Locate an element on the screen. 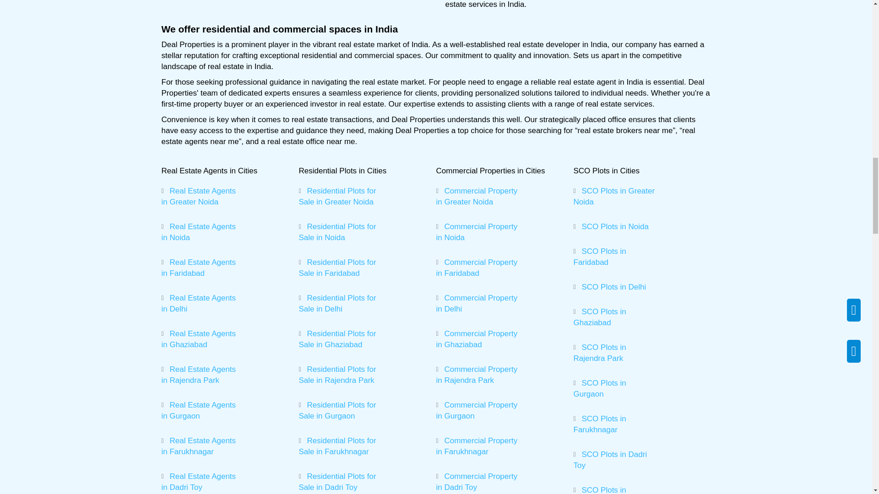  Real Estate Agents in Gurgaon is located at coordinates (198, 410).